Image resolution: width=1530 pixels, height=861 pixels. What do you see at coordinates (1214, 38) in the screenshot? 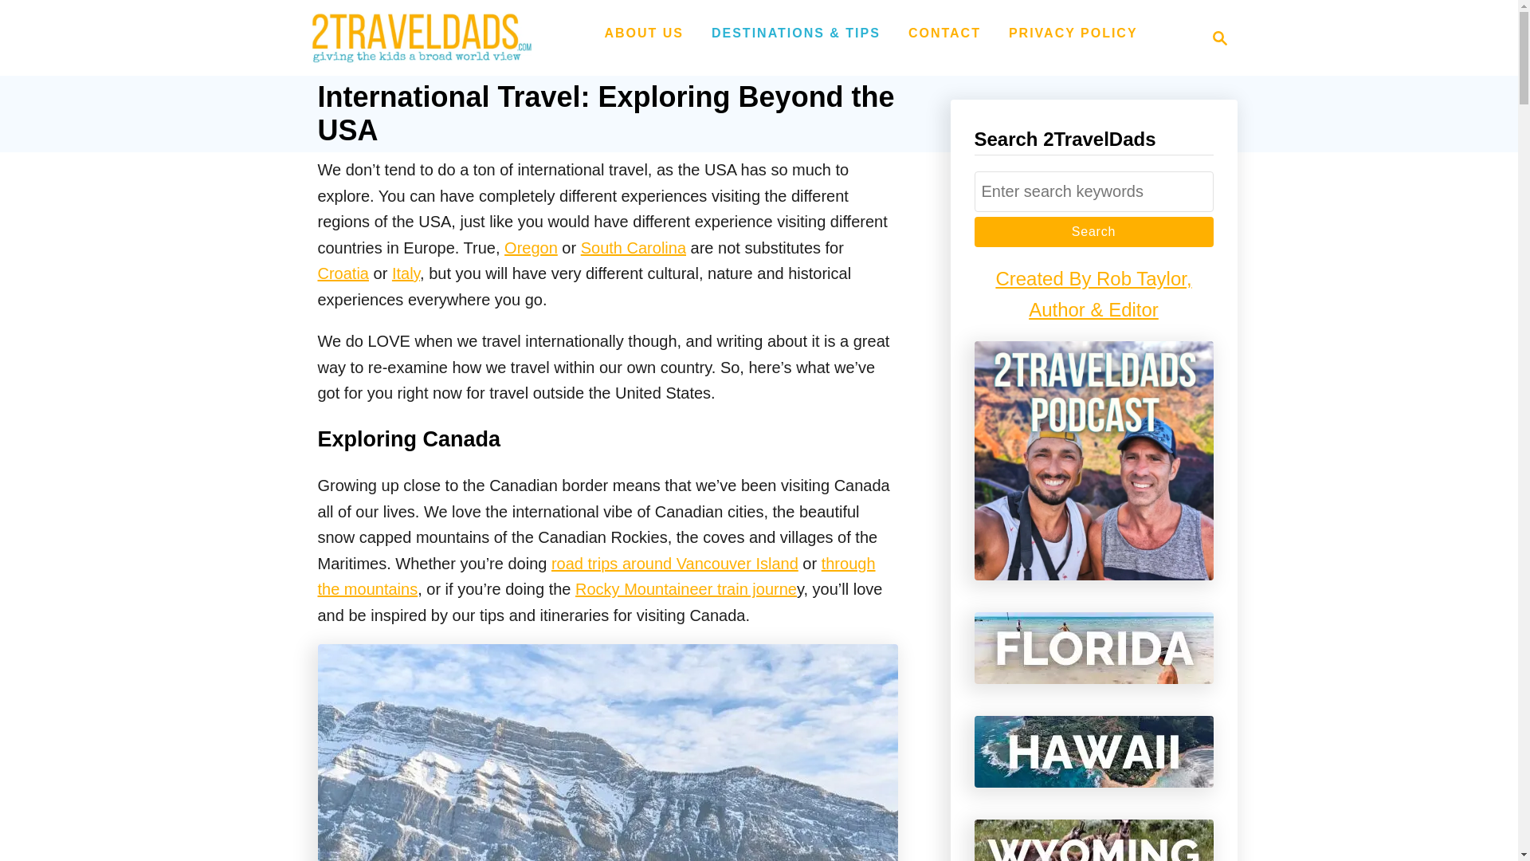
I see `Skip to Content` at bounding box center [1214, 38].